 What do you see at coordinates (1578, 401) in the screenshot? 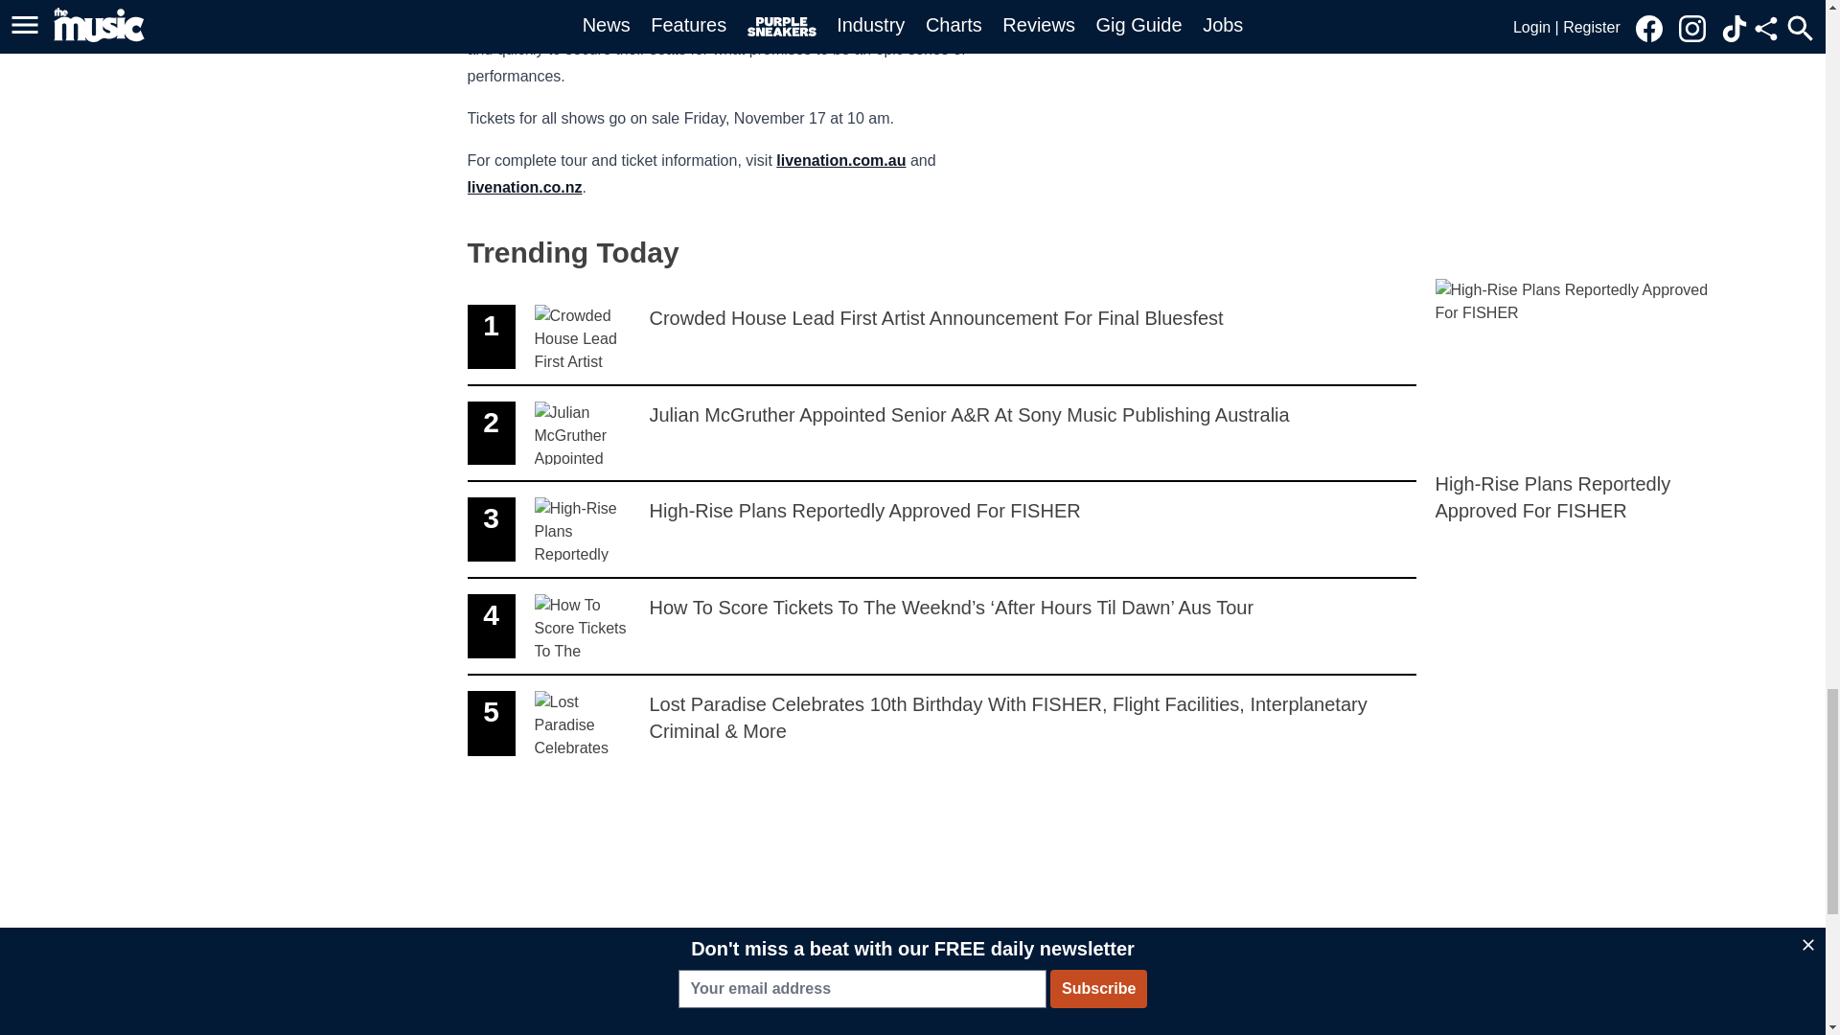
I see `livenation.com.au` at bounding box center [1578, 401].